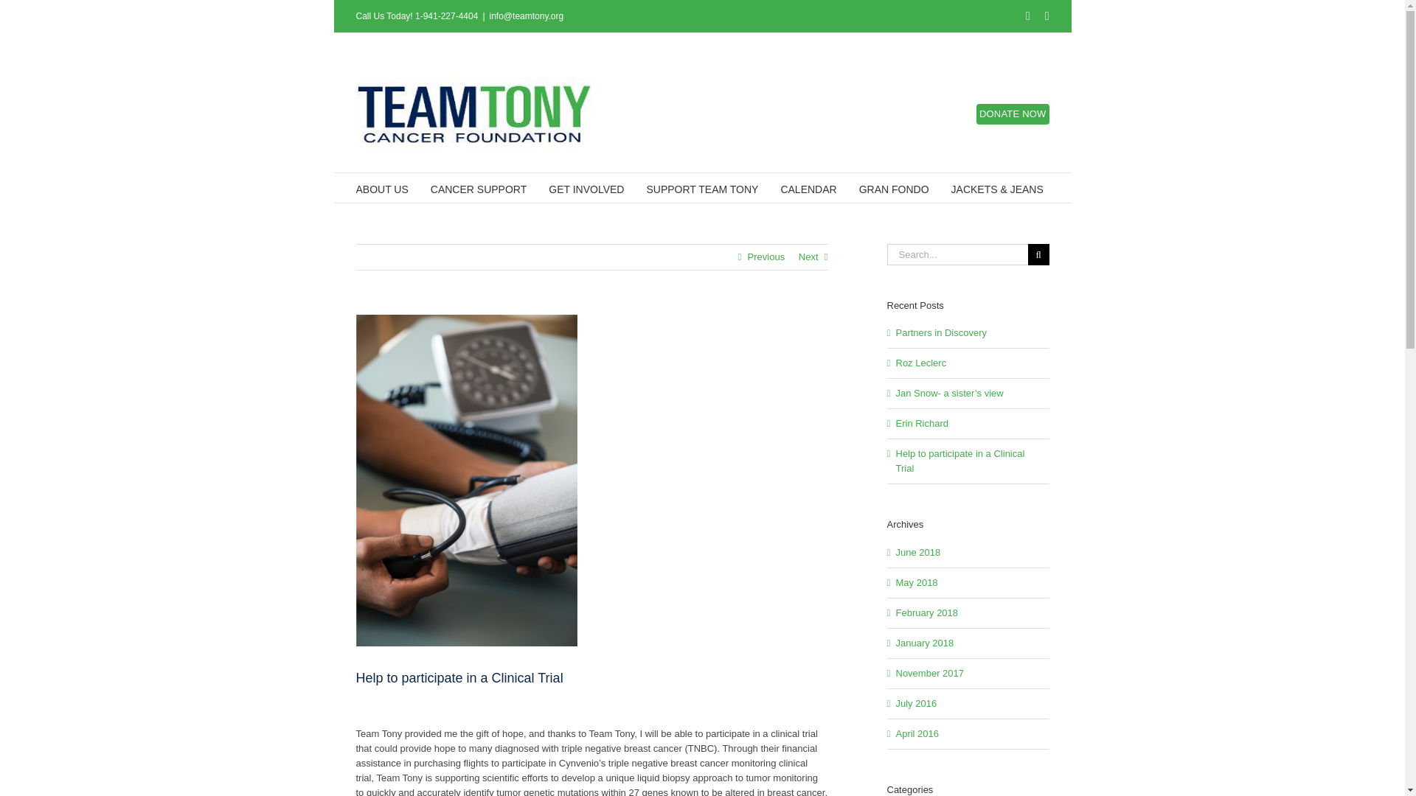 This screenshot has height=796, width=1416. What do you see at coordinates (586, 188) in the screenshot?
I see `GET INVOLVED` at bounding box center [586, 188].